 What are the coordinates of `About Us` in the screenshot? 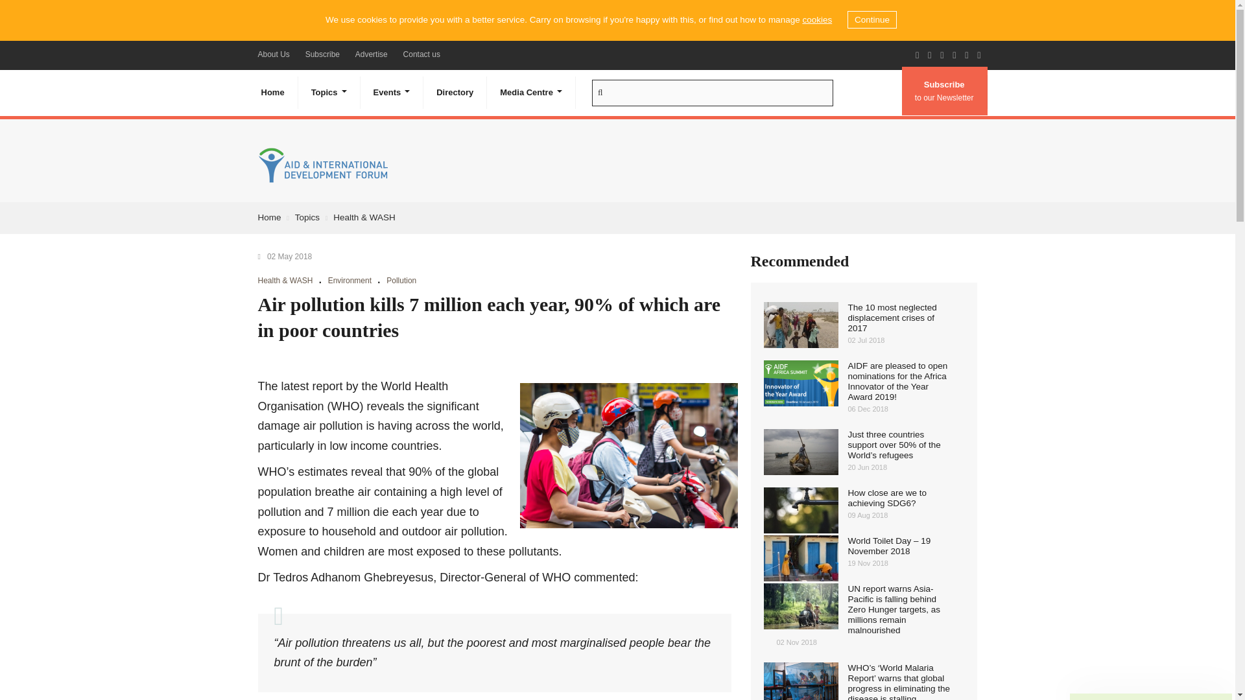 It's located at (274, 54).